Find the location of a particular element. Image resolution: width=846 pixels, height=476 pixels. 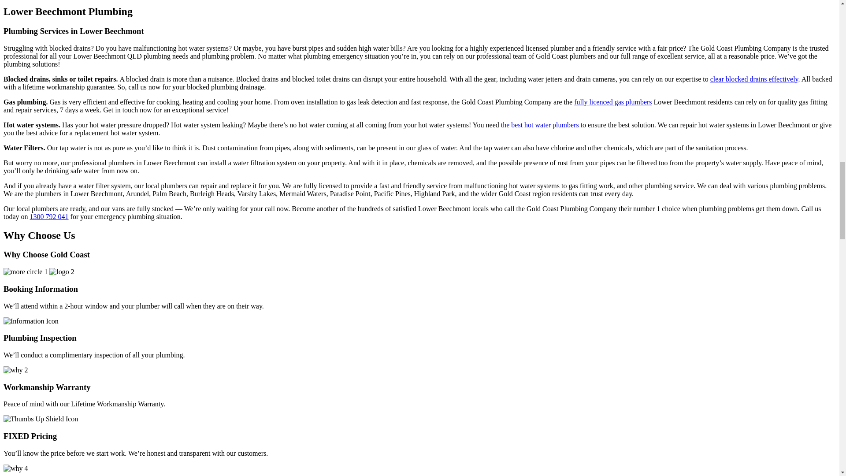

why 2 is located at coordinates (15, 370).